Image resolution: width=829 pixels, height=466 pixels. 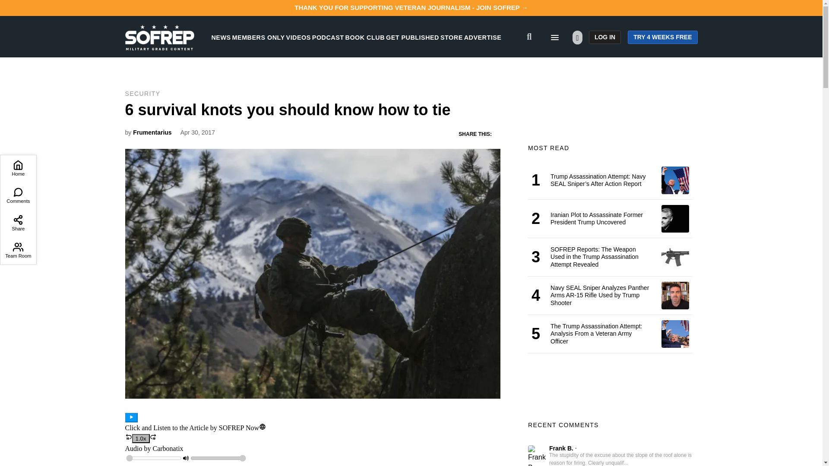 What do you see at coordinates (221, 37) in the screenshot?
I see `NEWS` at bounding box center [221, 37].